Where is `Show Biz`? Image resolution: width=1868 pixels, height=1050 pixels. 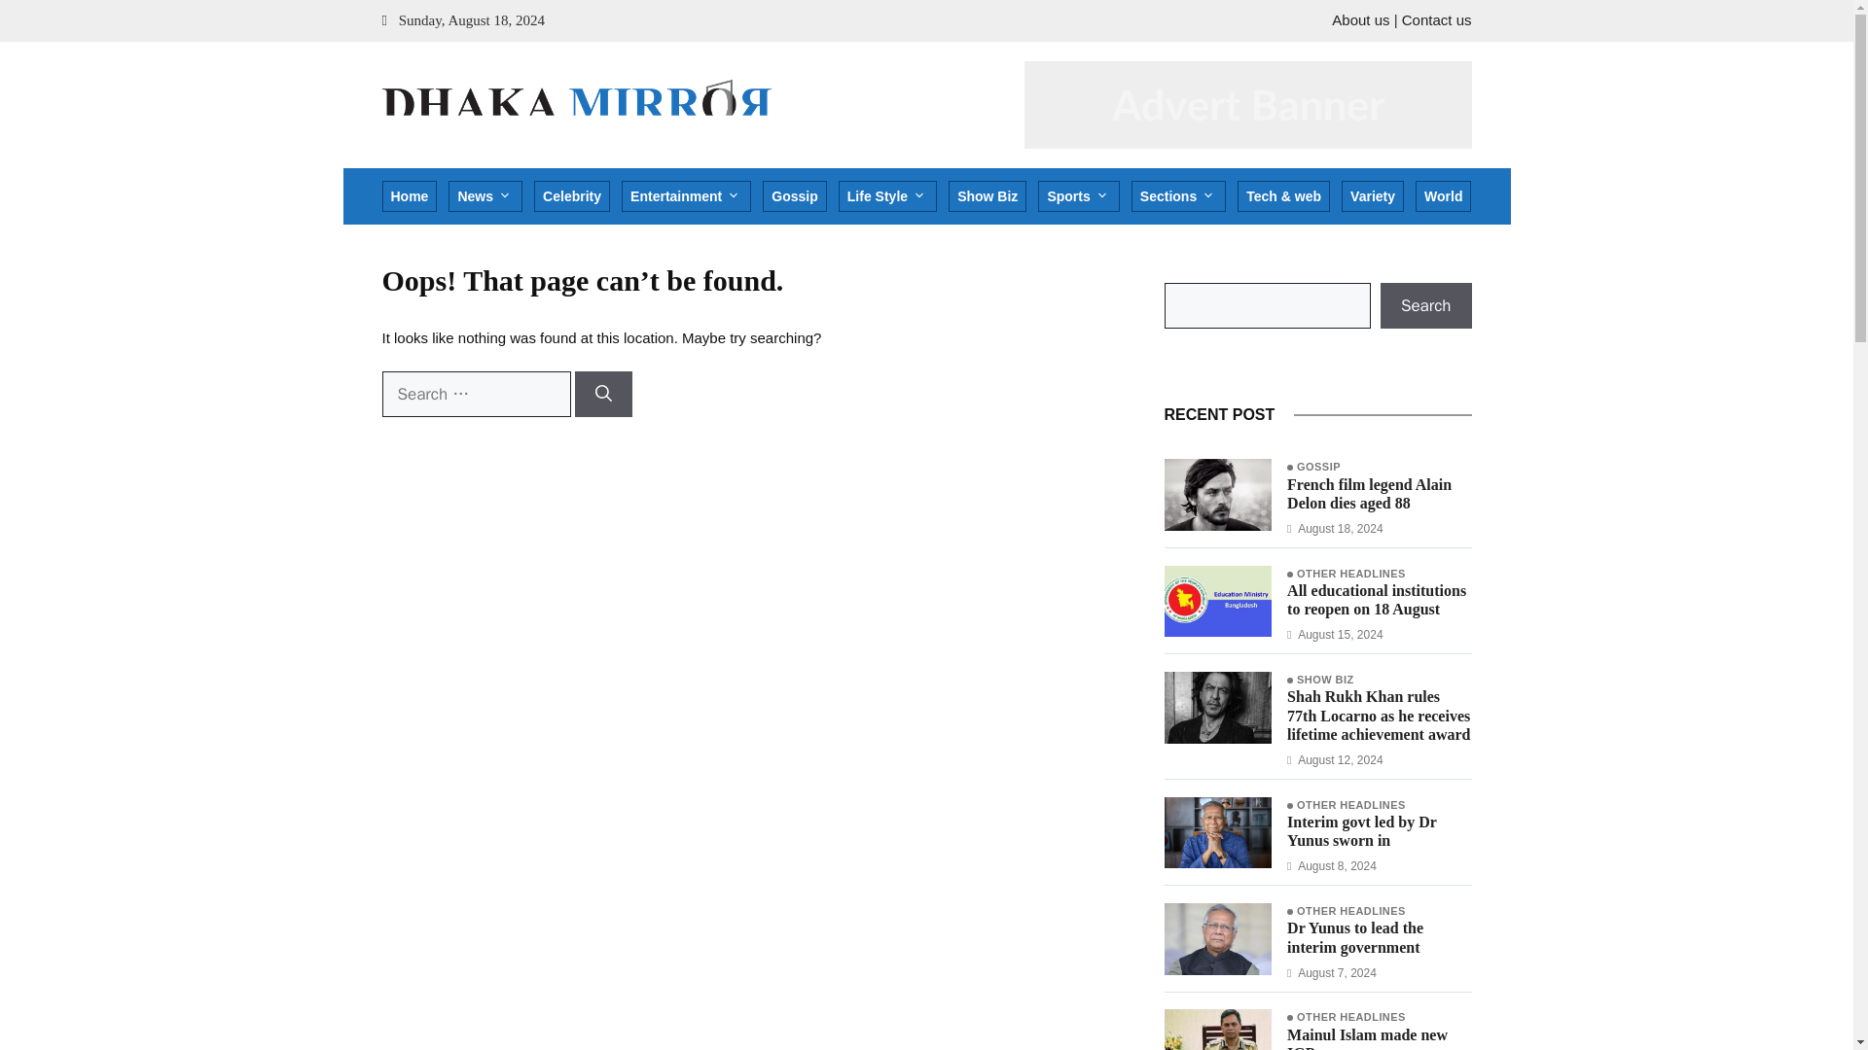 Show Biz is located at coordinates (987, 196).